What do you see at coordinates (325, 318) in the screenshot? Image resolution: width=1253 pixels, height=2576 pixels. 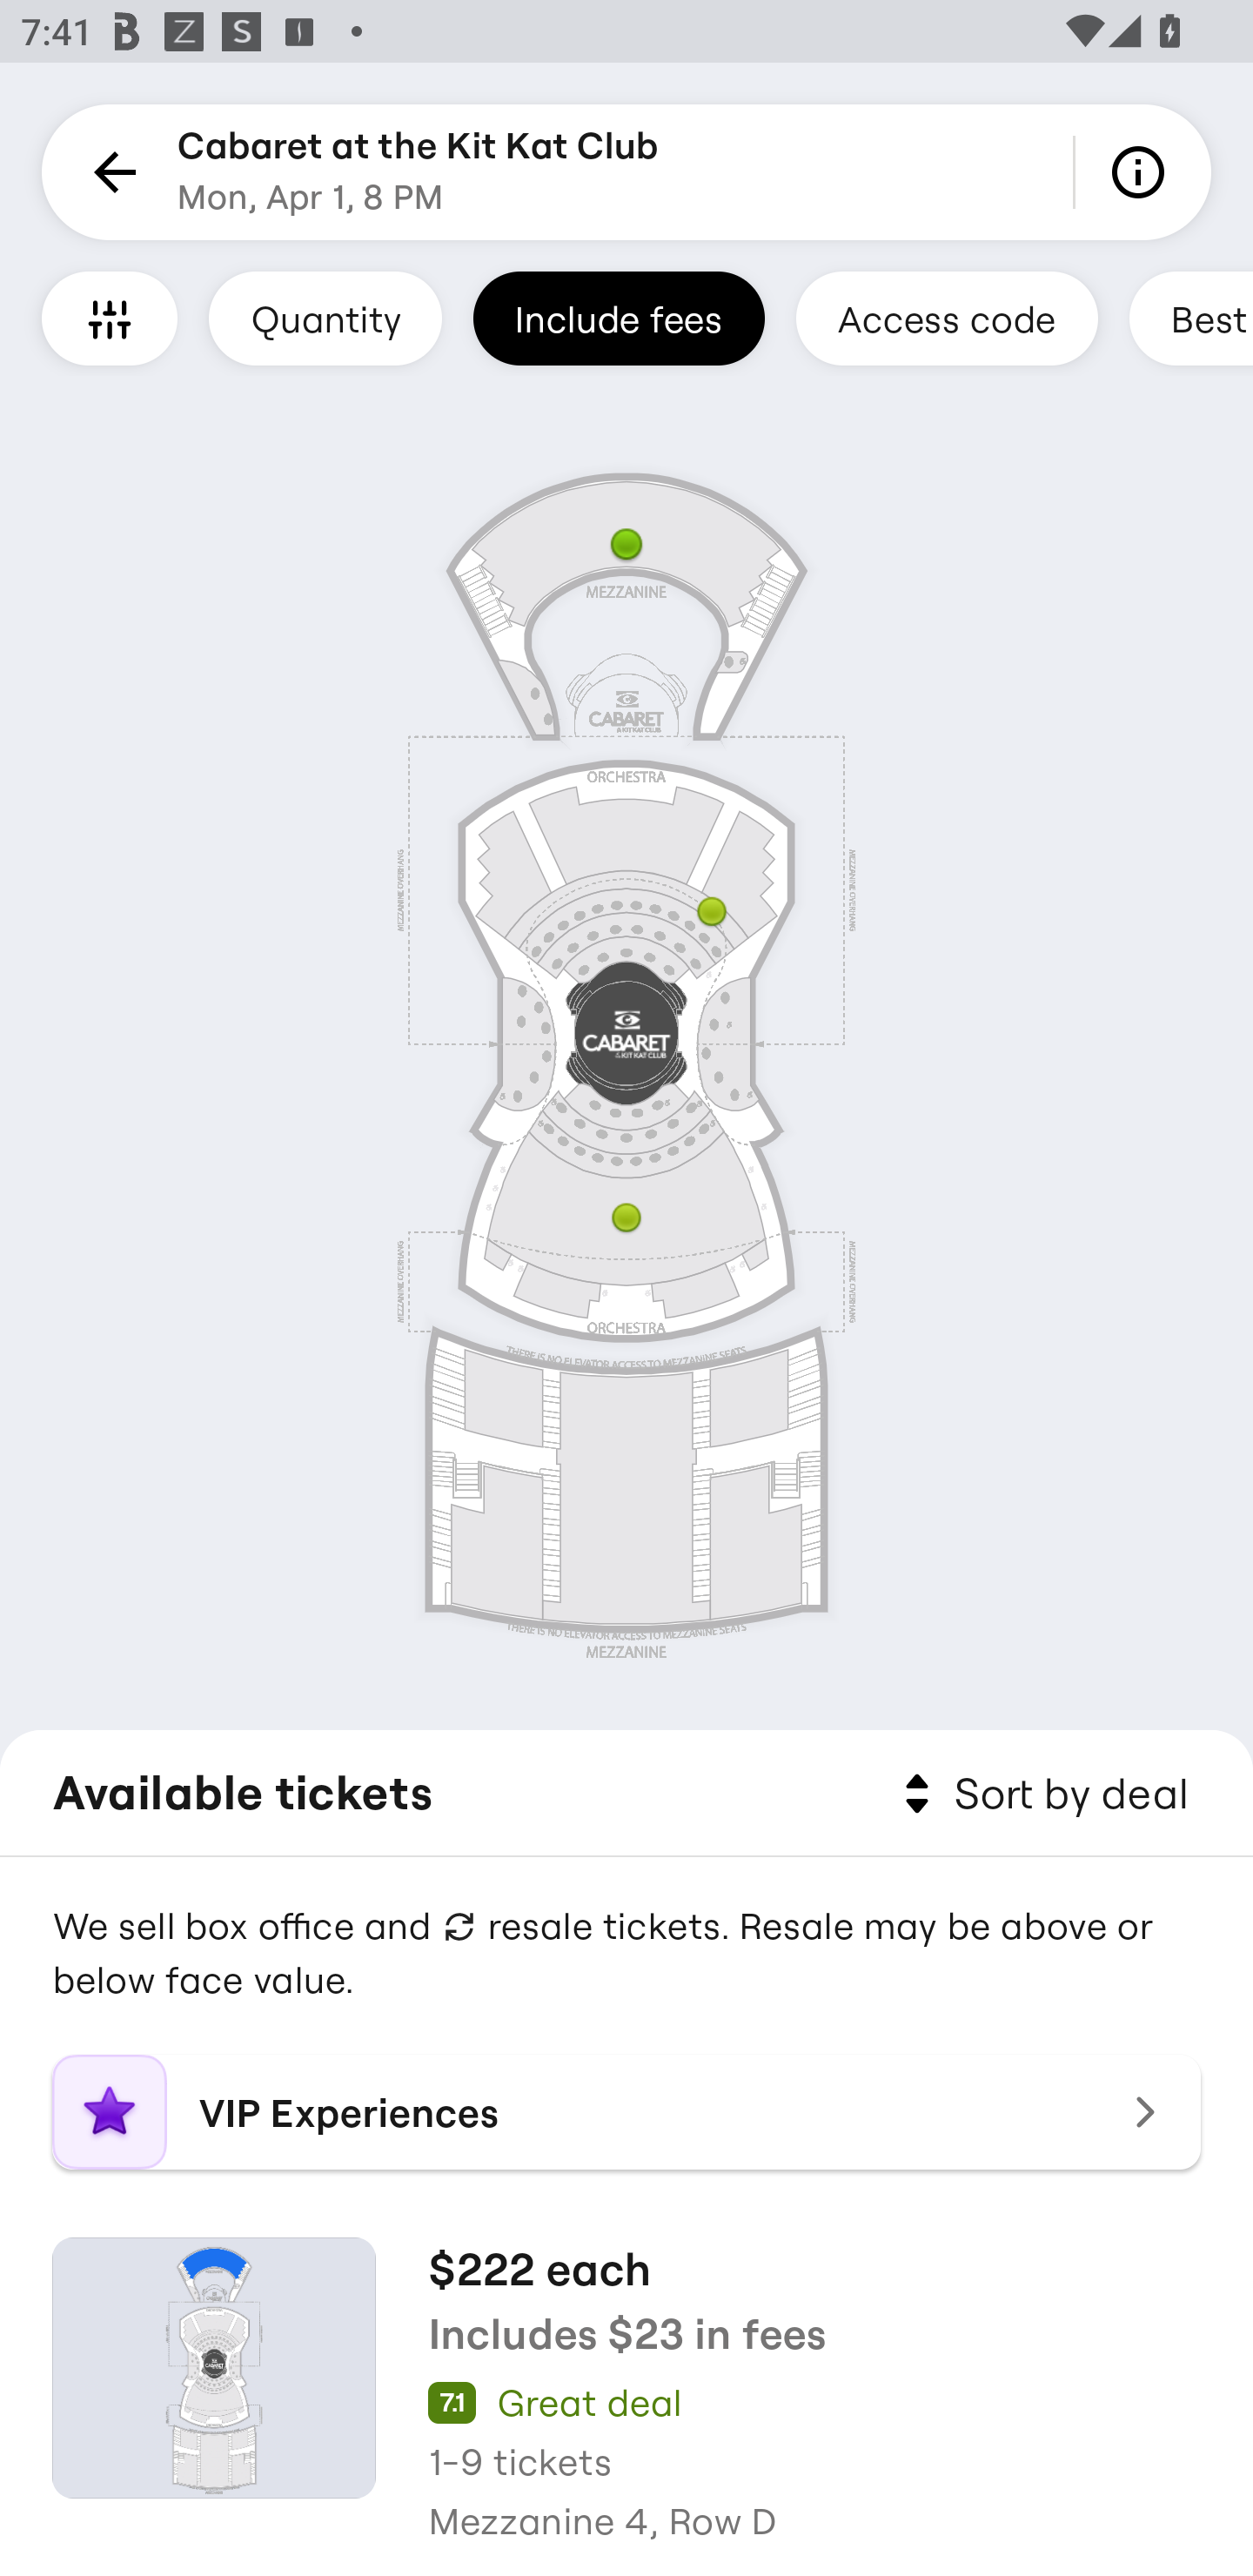 I see `Quantity` at bounding box center [325, 318].